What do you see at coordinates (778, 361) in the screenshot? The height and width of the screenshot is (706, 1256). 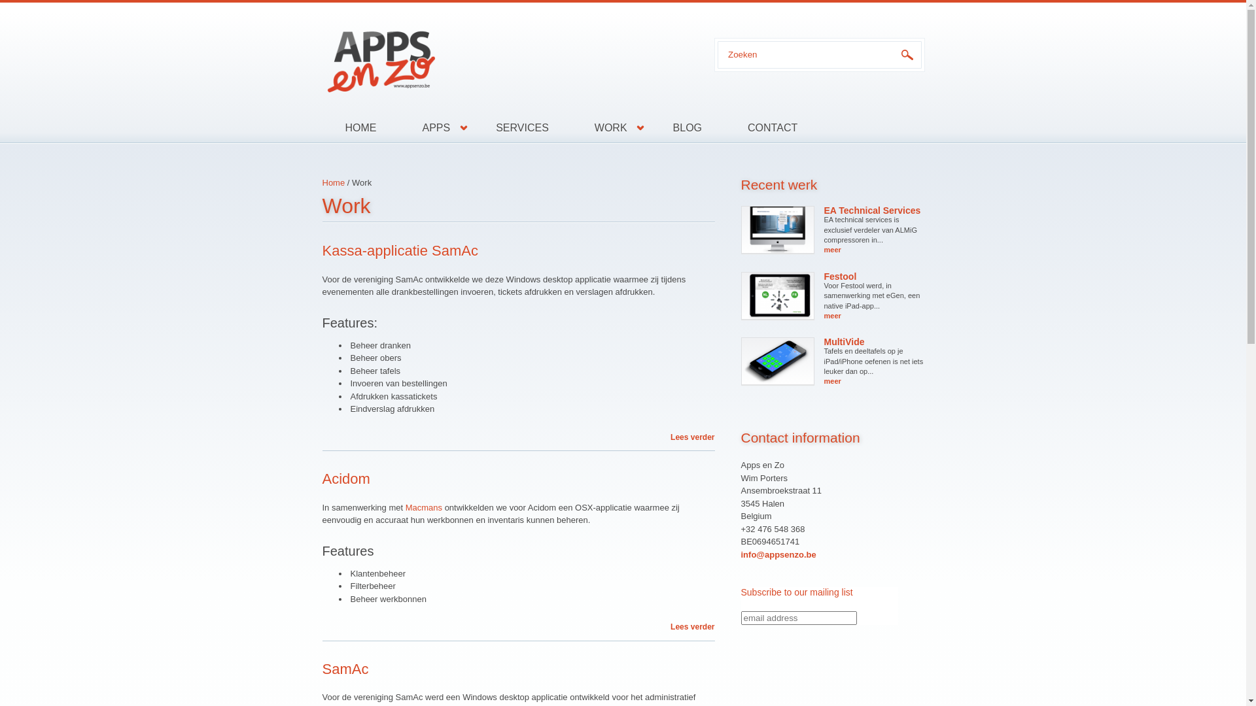 I see `MultiVide` at bounding box center [778, 361].